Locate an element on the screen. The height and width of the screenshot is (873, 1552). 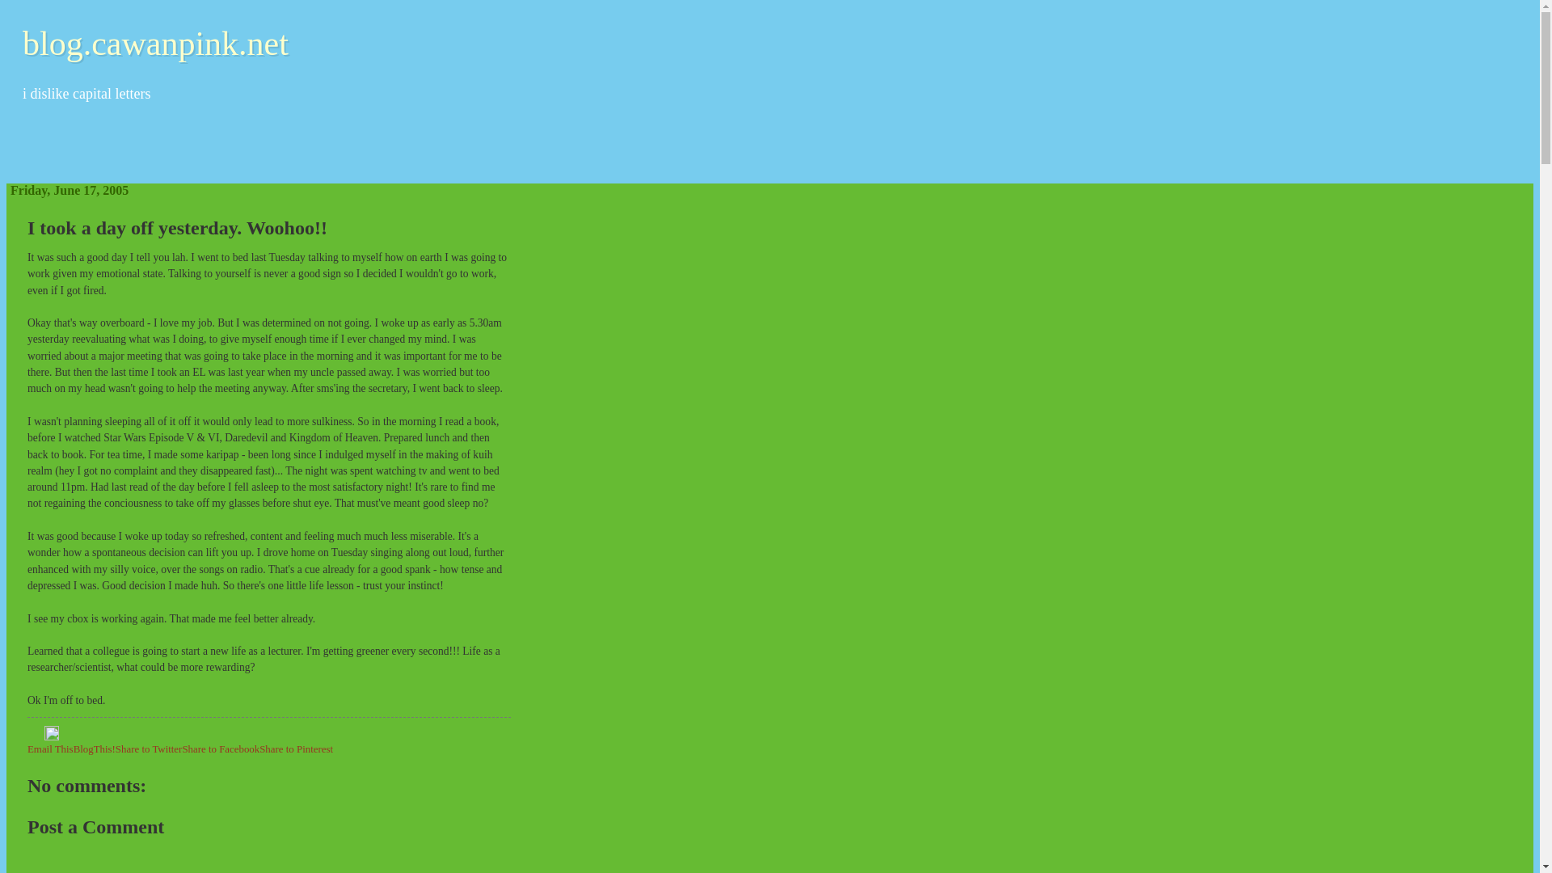
Email Post is located at coordinates (36, 737).